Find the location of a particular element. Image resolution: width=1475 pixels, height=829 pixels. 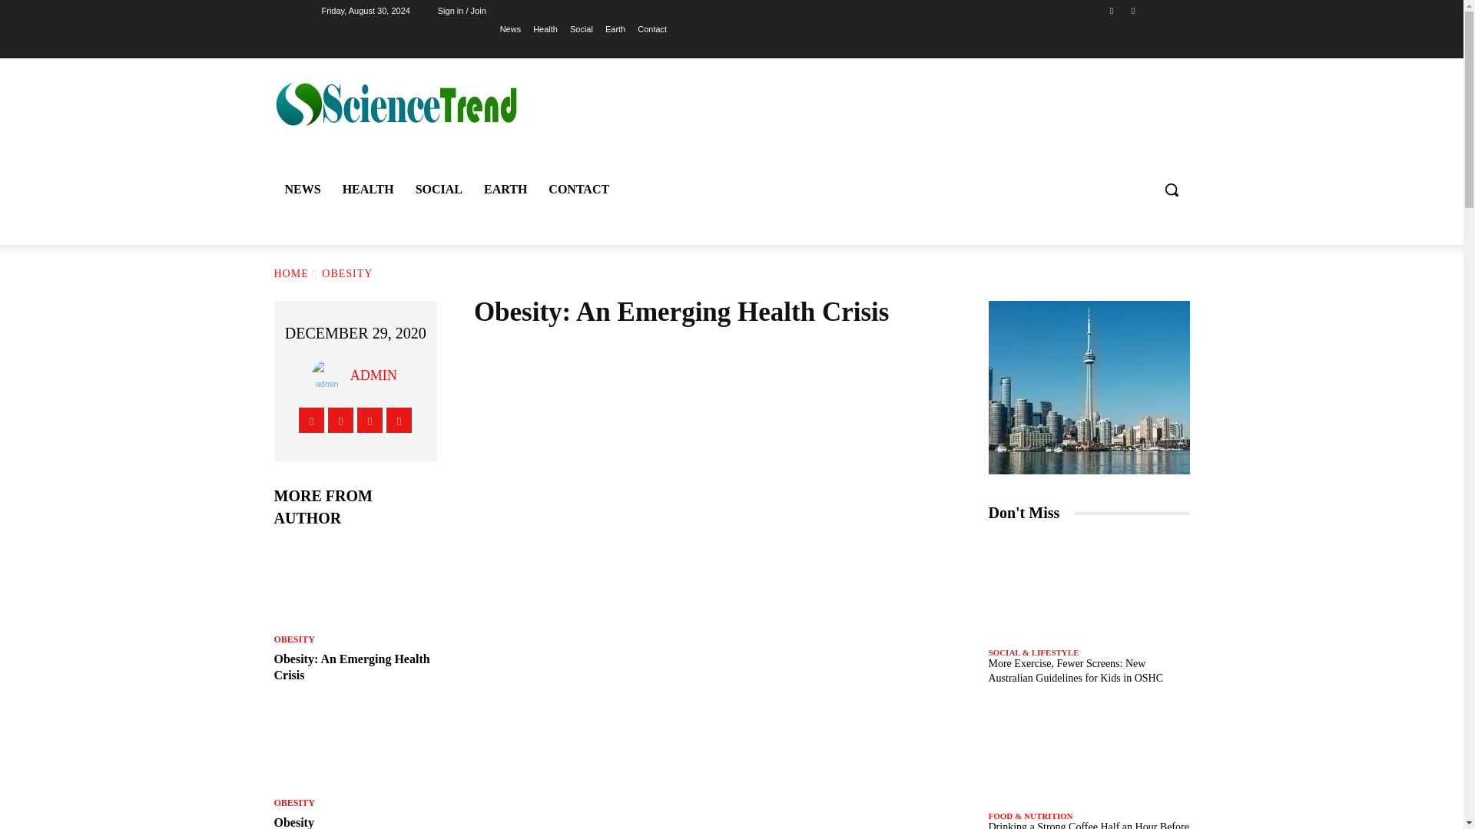

Health is located at coordinates (545, 28).